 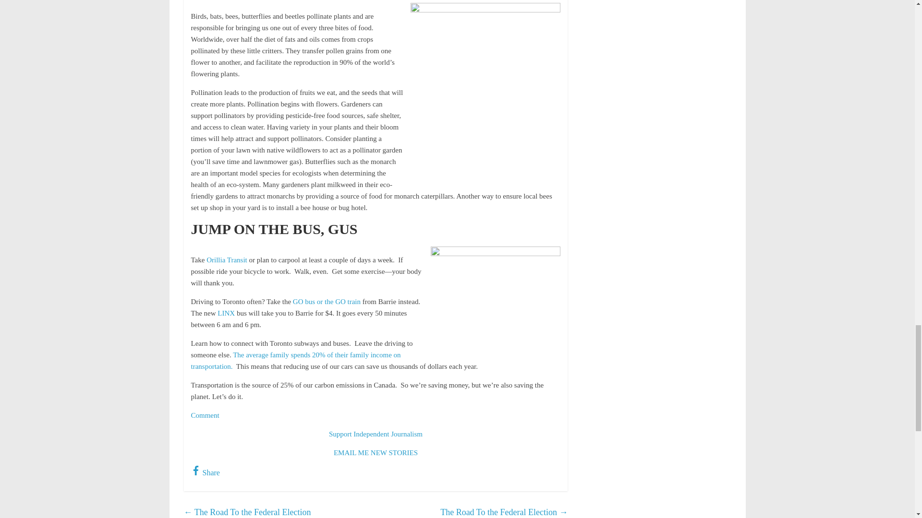 I want to click on Comment, so click(x=205, y=415).